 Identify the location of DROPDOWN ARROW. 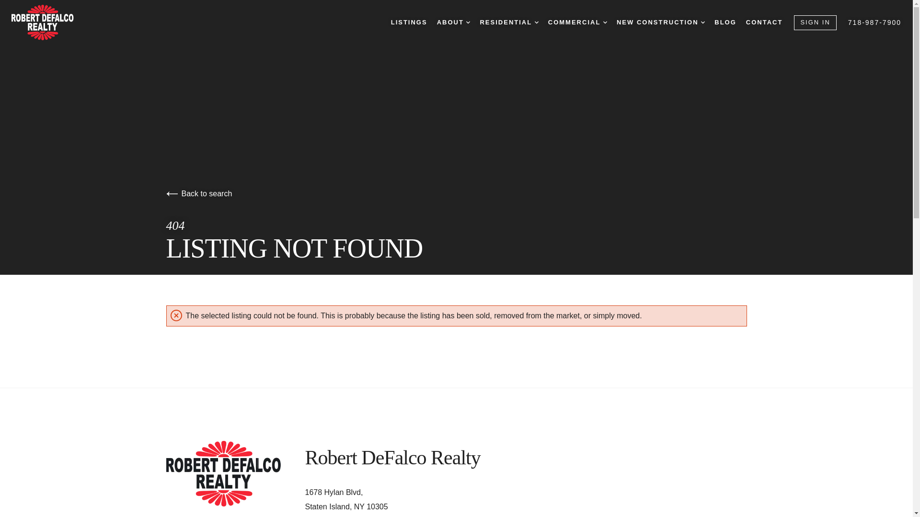
(536, 22).